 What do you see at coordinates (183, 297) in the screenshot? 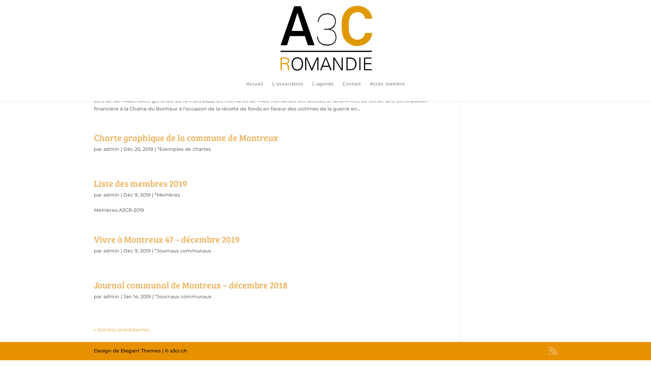
I see `*Journaux communaux` at bounding box center [183, 297].